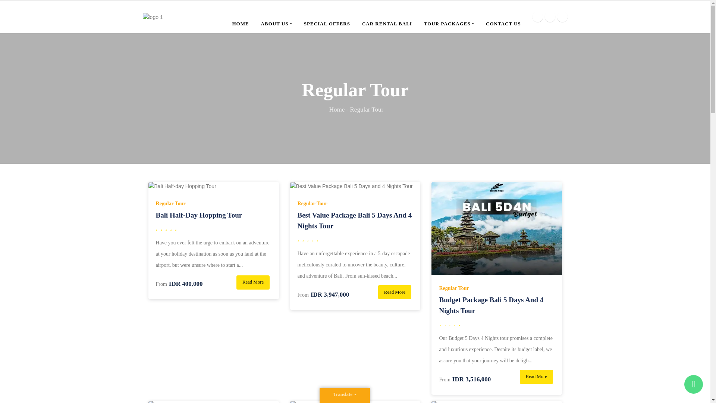  What do you see at coordinates (449, 23) in the screenshot?
I see `Tour Packages` at bounding box center [449, 23].